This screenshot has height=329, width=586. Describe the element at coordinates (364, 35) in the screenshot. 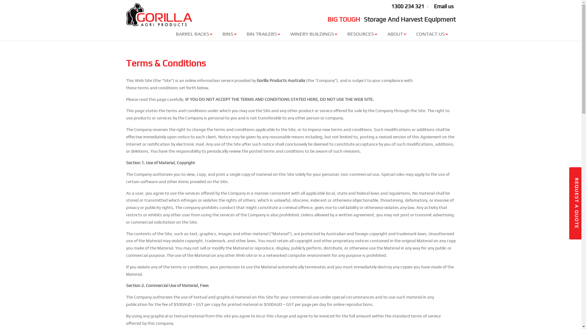

I see `RESOURCES` at that location.